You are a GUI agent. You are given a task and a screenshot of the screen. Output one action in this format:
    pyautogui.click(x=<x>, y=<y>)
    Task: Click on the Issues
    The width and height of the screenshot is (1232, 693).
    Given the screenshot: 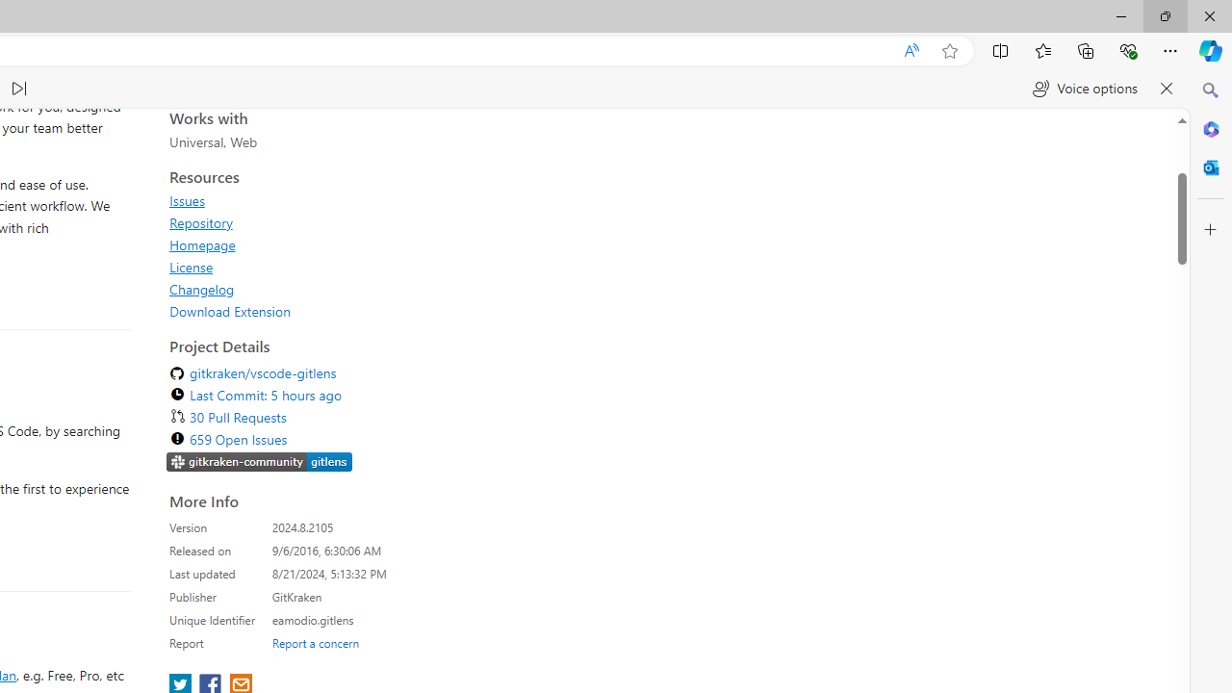 What is the action you would take?
    pyautogui.click(x=345, y=516)
    